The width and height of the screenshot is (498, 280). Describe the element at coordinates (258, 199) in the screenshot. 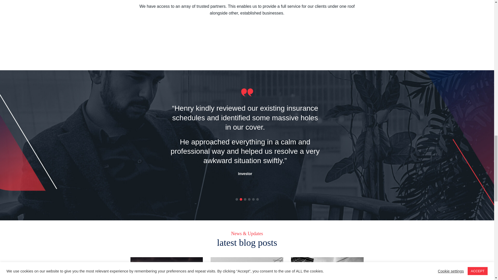

I see `6` at that location.